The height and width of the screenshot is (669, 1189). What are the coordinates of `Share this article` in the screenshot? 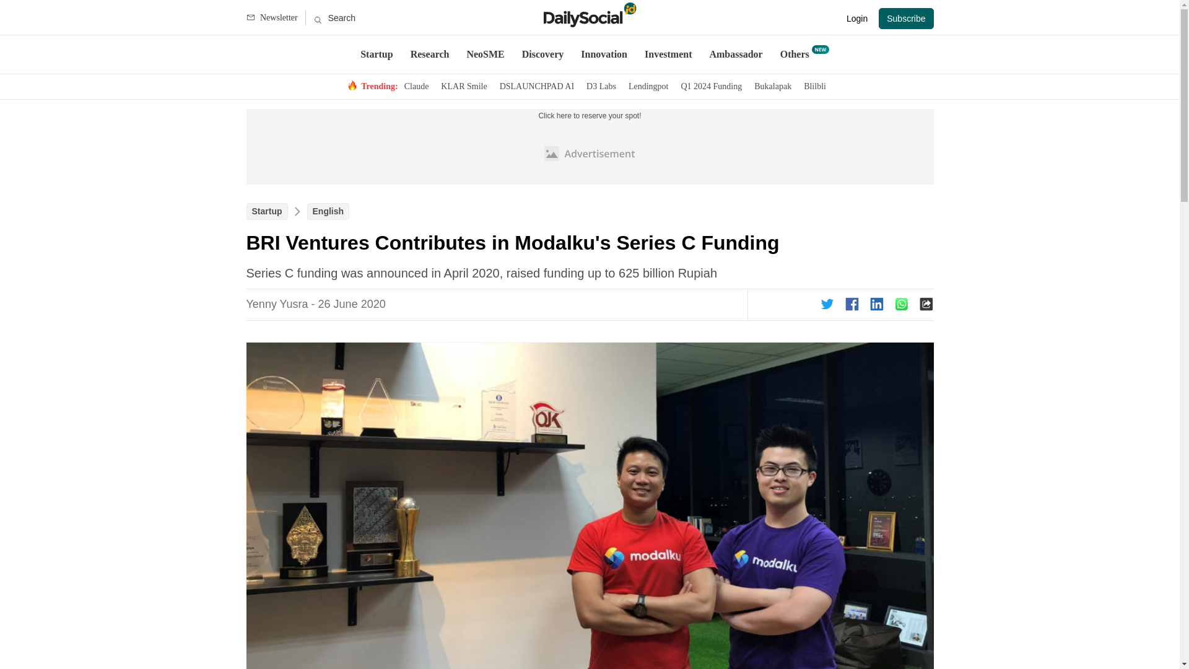 It's located at (852, 304).